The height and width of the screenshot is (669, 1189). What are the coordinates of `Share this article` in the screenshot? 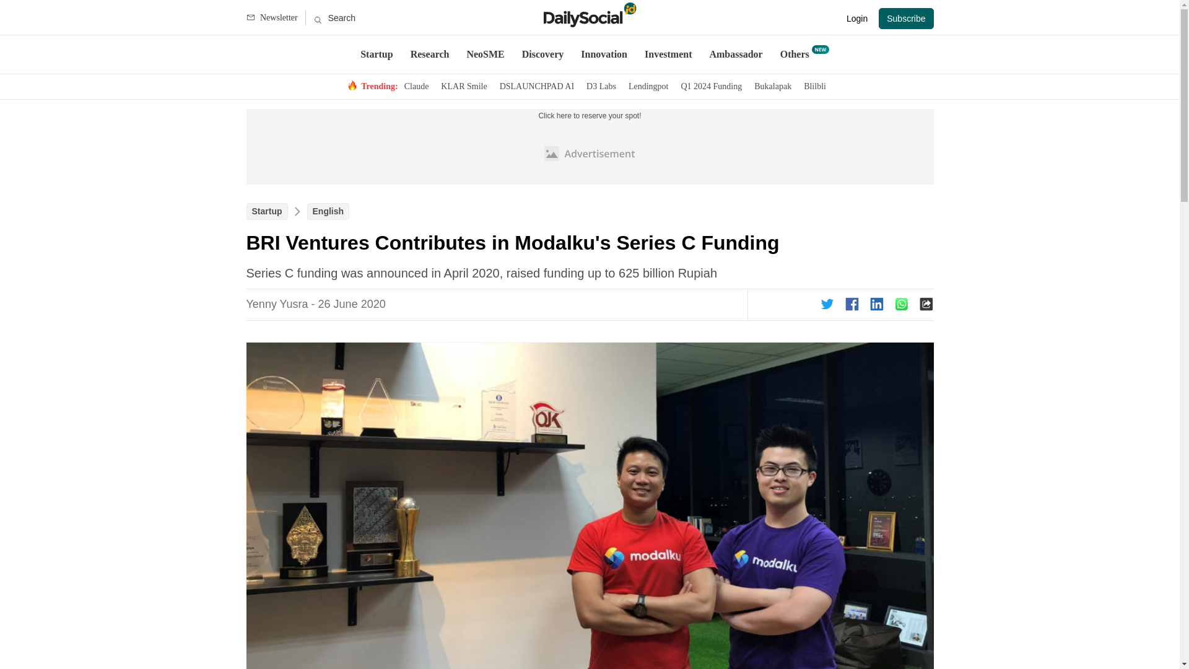 It's located at (852, 304).